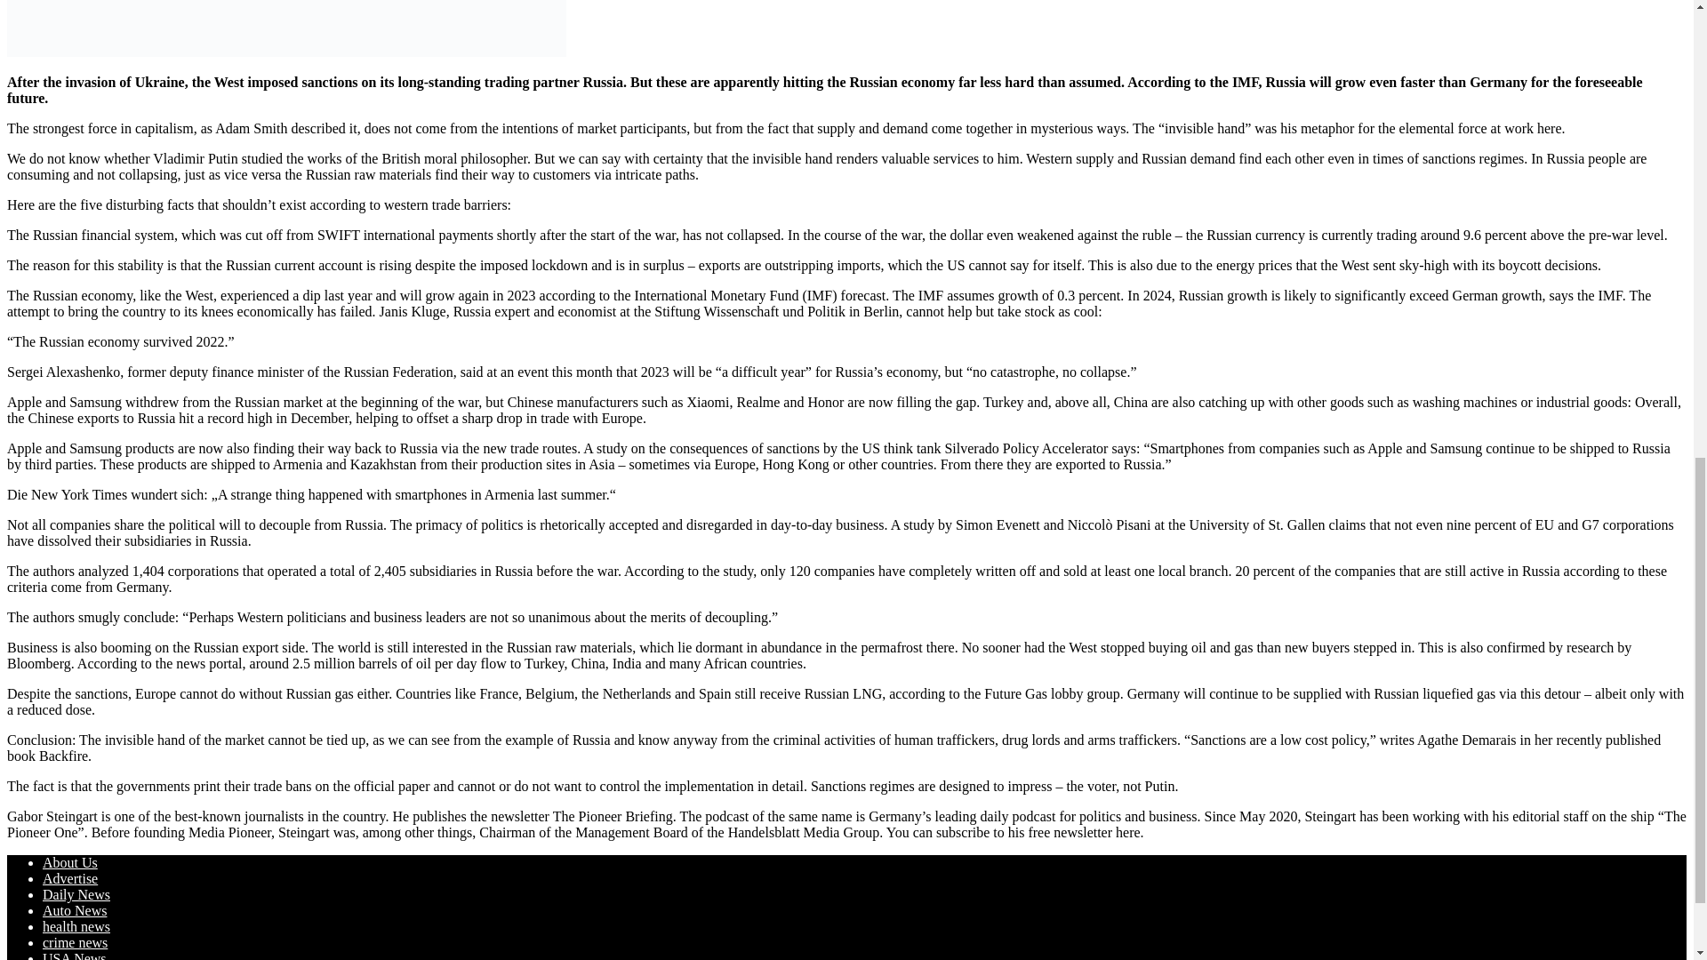 This screenshot has height=960, width=1707. Describe the element at coordinates (69, 878) in the screenshot. I see `Advertise` at that location.